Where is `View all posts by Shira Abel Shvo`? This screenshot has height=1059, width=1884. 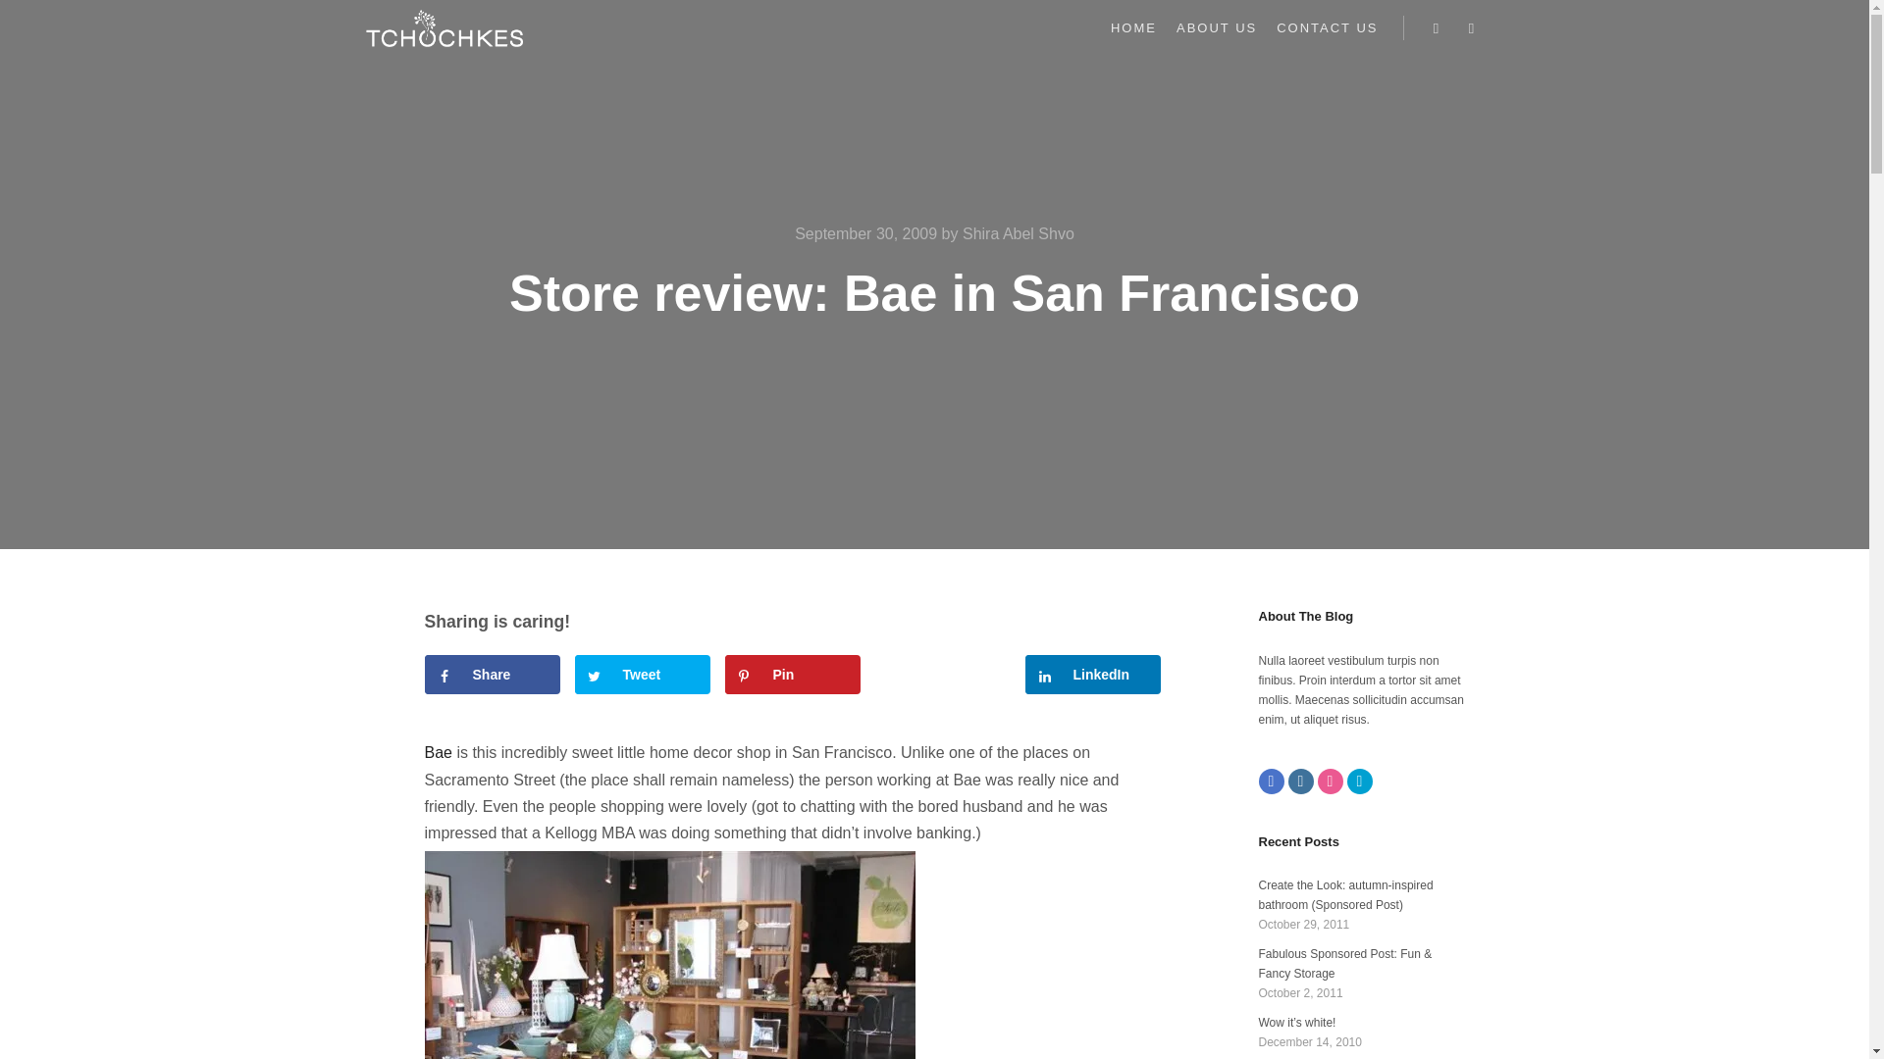 View all posts by Shira Abel Shvo is located at coordinates (1019, 233).